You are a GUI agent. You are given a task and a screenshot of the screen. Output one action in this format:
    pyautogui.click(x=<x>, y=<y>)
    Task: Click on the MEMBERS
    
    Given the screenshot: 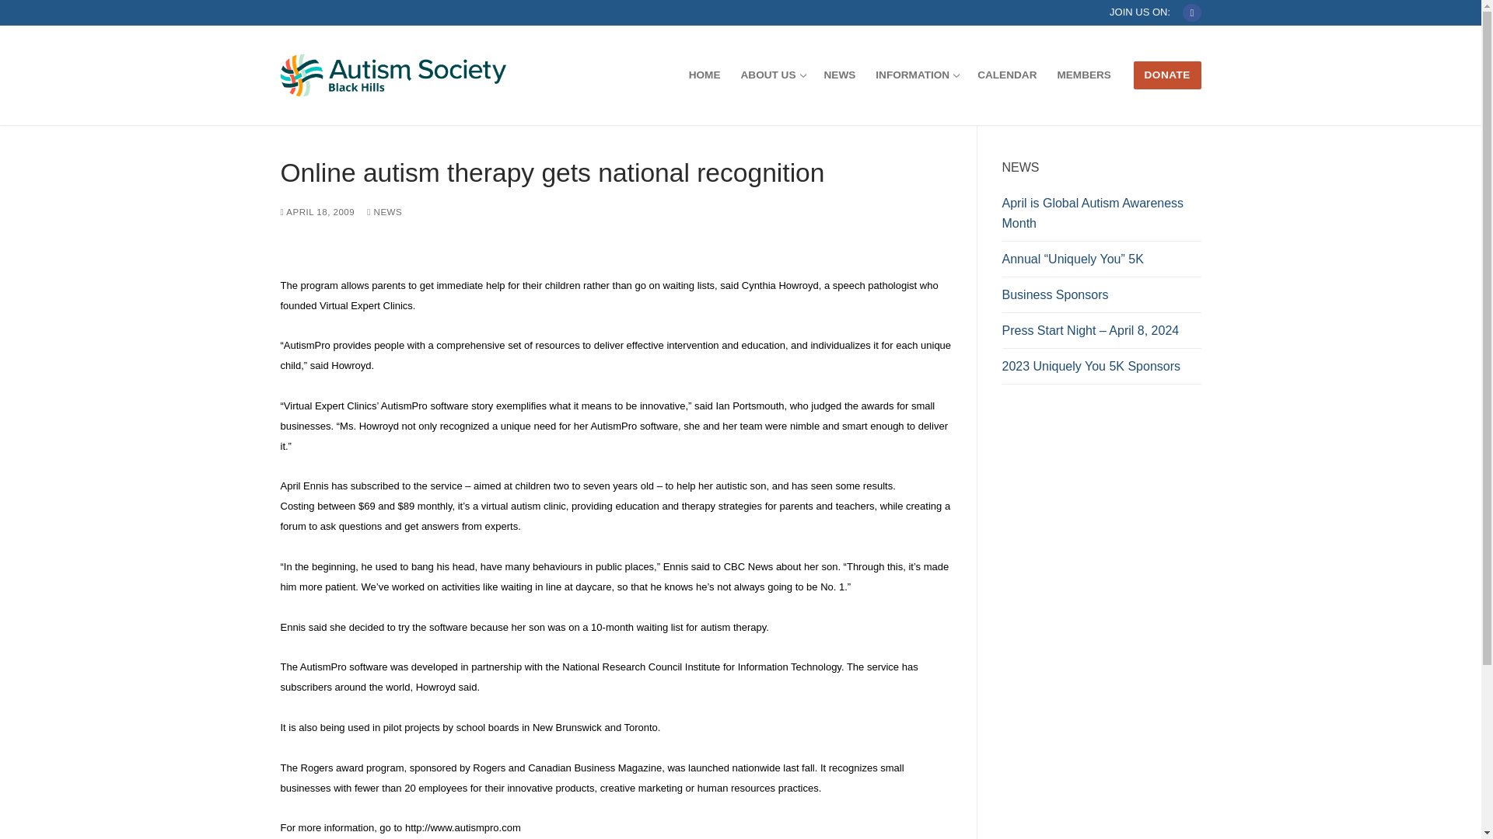 What is the action you would take?
    pyautogui.click(x=1083, y=75)
    